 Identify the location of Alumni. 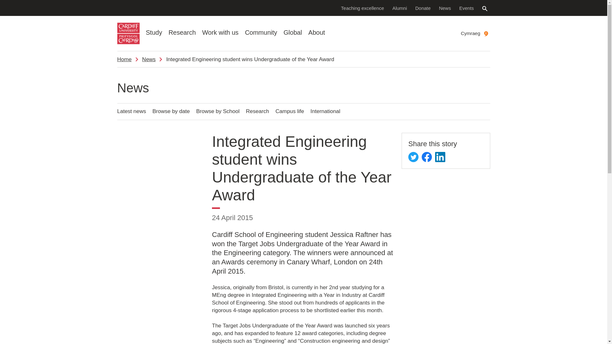
(400, 8).